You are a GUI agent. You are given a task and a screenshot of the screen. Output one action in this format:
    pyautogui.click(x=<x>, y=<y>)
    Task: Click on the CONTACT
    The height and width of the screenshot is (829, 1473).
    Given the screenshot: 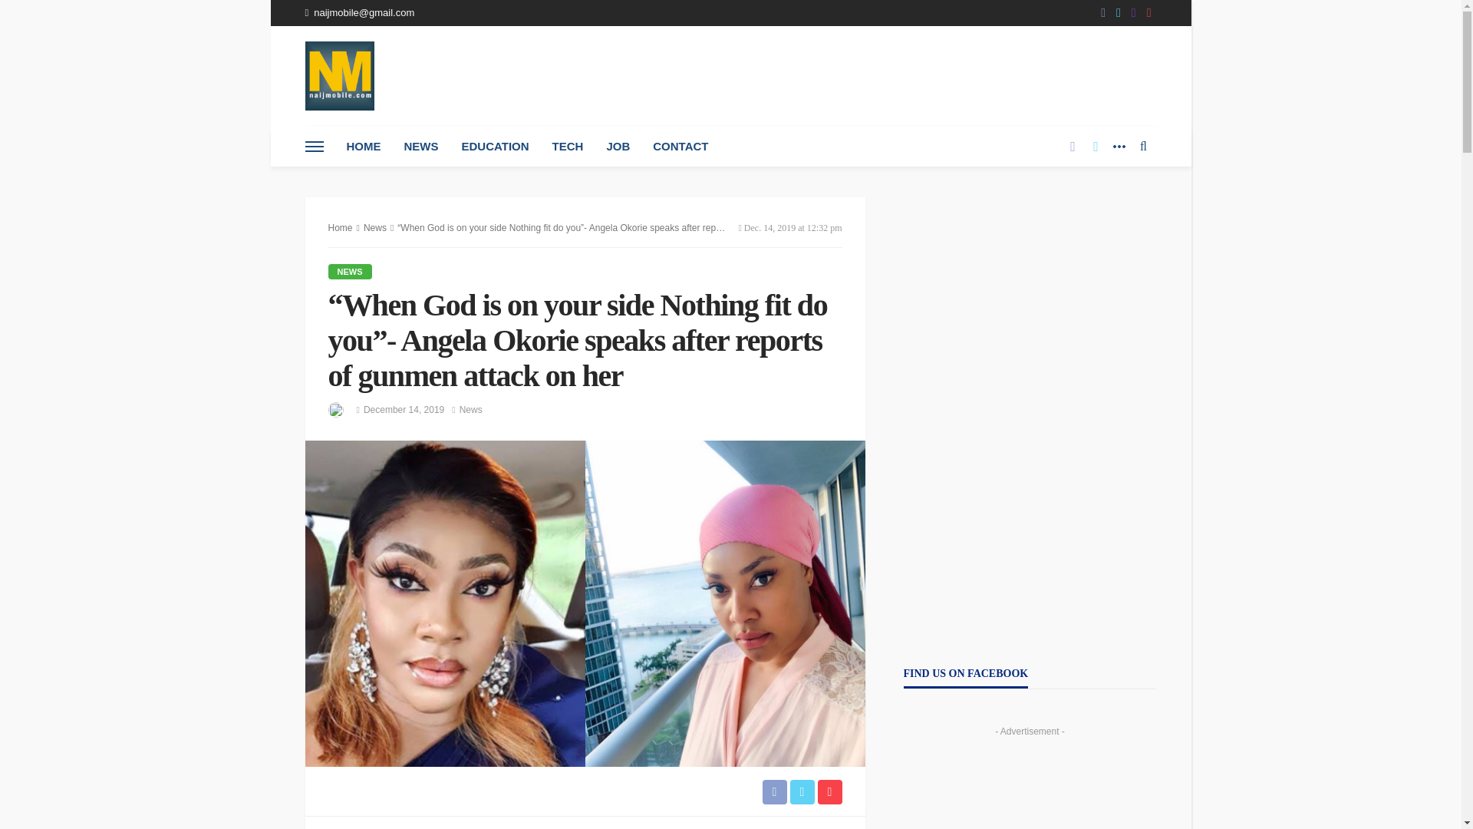 What is the action you would take?
    pyautogui.click(x=680, y=147)
    